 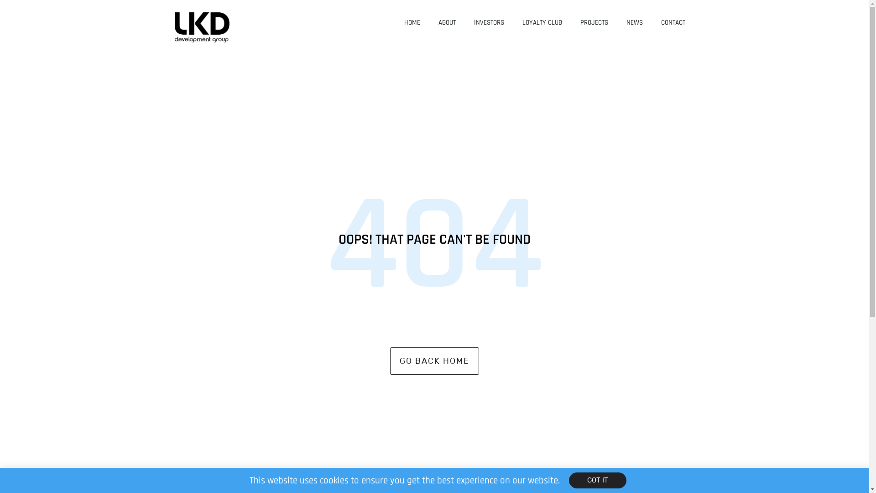 What do you see at coordinates (673, 23) in the screenshot?
I see `CONTACT` at bounding box center [673, 23].